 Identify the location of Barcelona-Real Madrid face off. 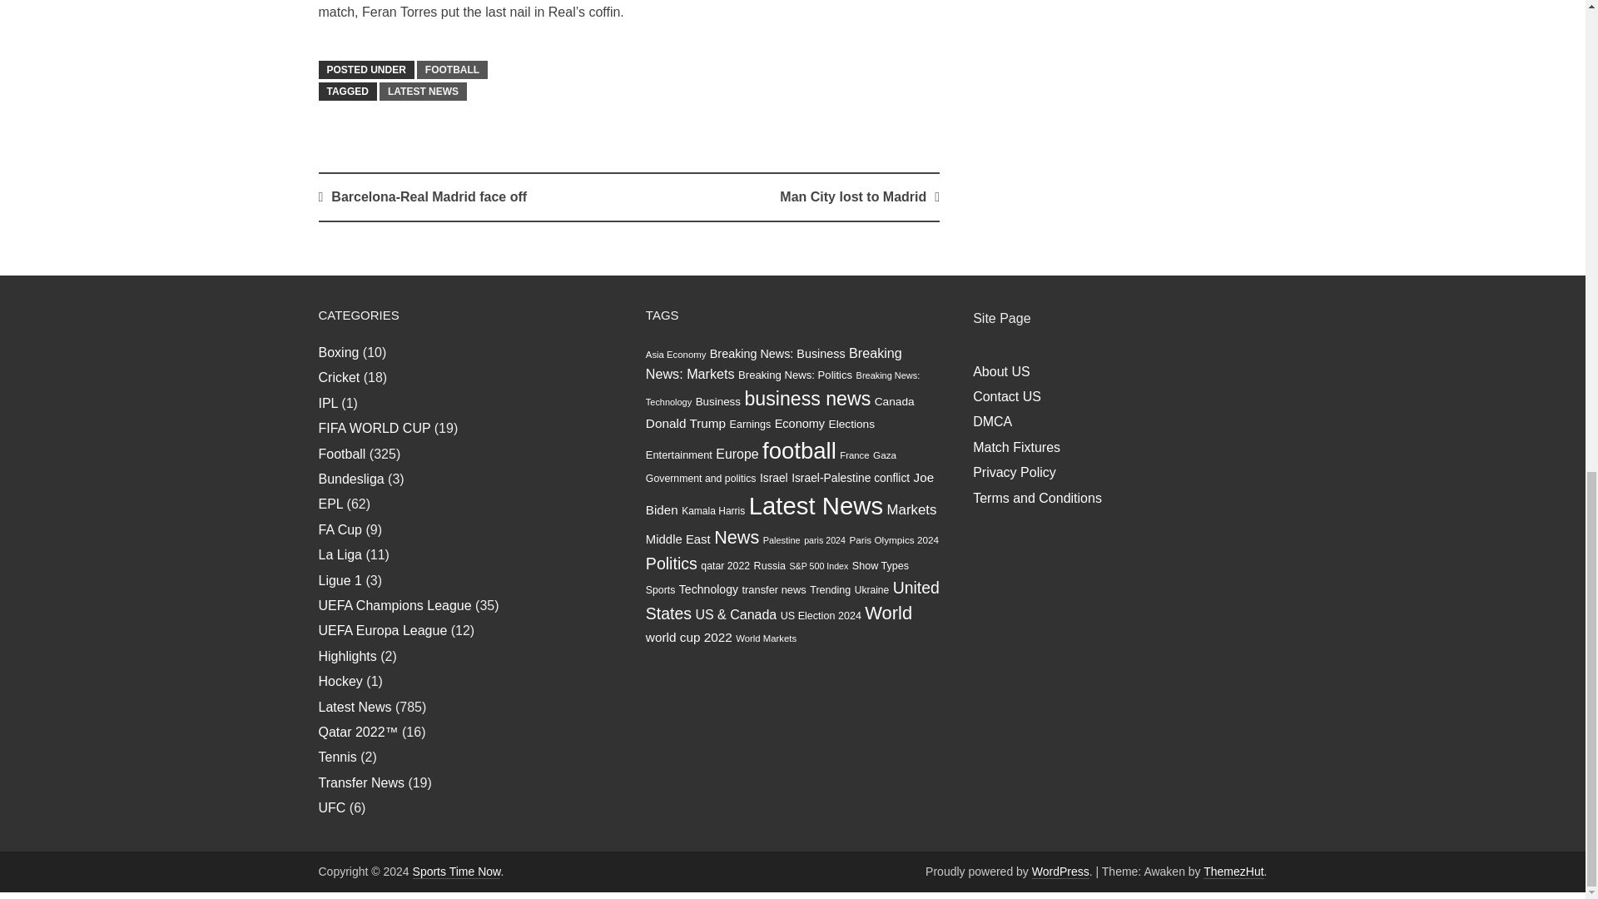
(429, 196).